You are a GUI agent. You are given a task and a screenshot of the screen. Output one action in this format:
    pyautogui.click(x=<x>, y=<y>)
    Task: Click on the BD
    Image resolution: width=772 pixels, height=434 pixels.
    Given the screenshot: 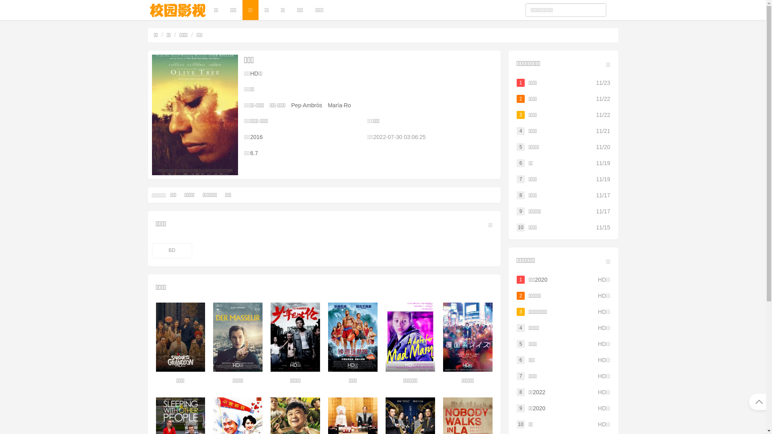 What is the action you would take?
    pyautogui.click(x=172, y=251)
    